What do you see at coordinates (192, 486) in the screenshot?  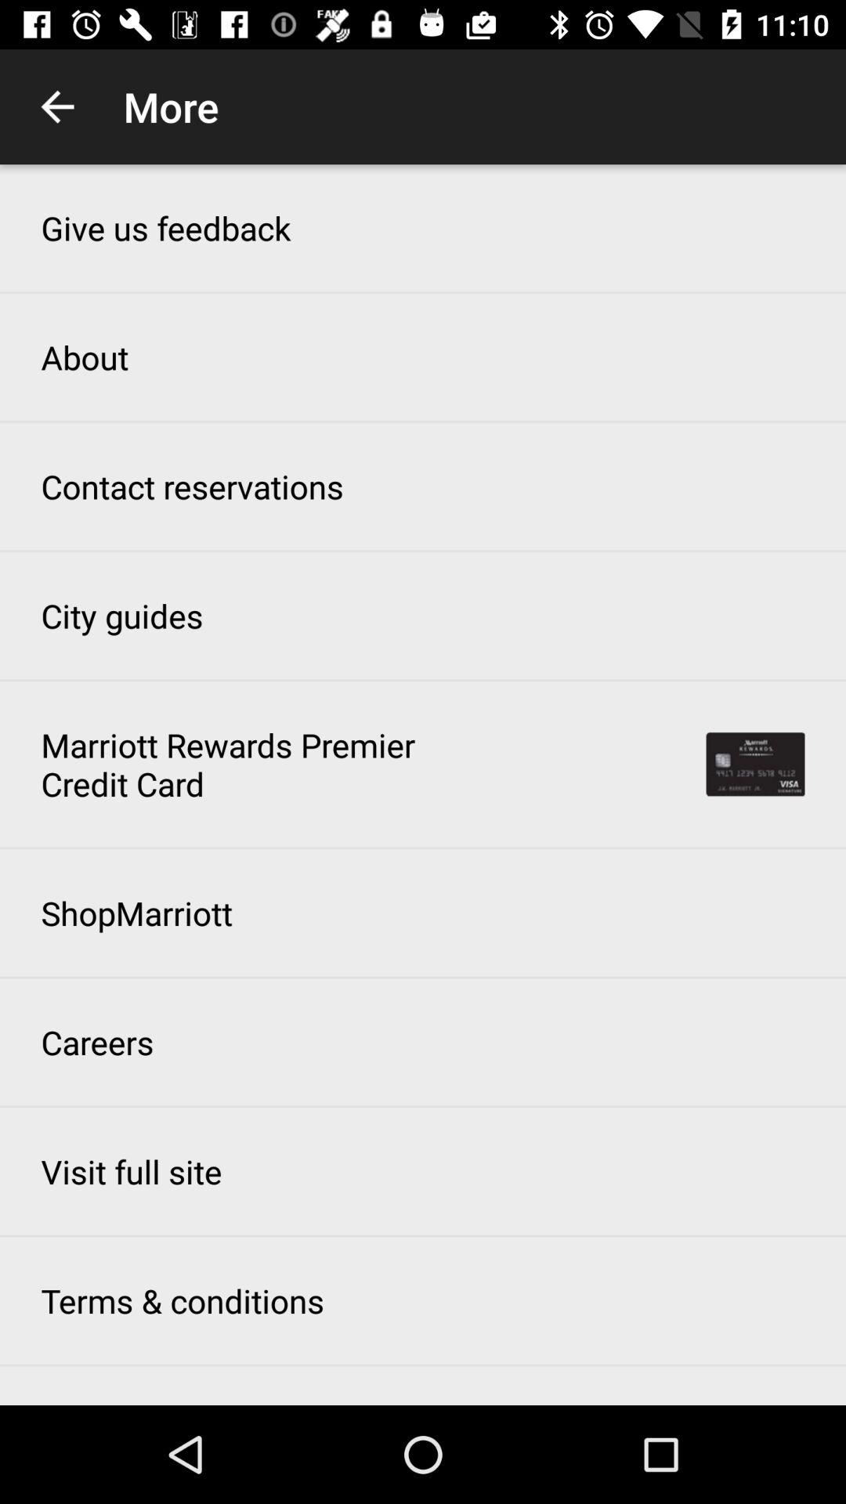 I see `open item above the city guides` at bounding box center [192, 486].